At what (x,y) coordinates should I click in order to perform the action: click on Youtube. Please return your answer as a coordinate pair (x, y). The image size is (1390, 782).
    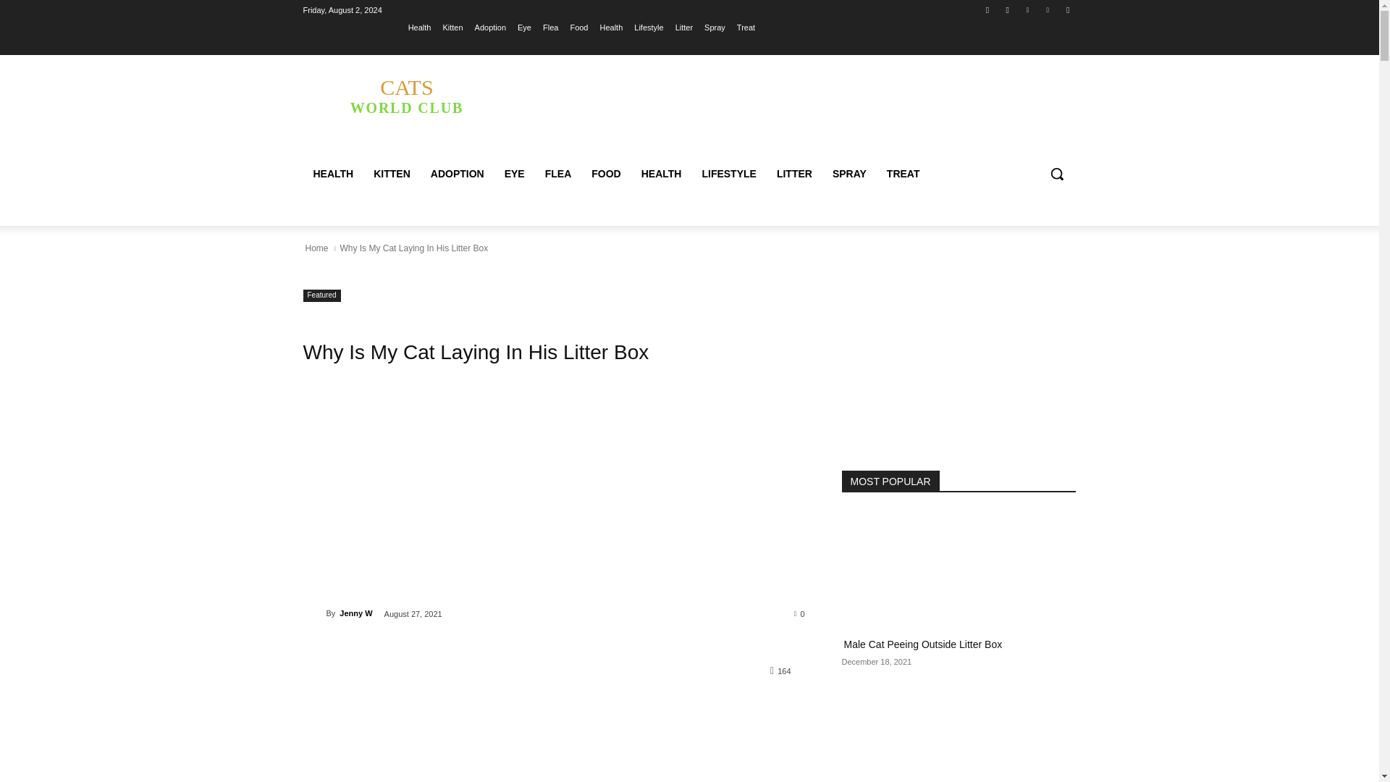
    Looking at the image, I should click on (1067, 9).